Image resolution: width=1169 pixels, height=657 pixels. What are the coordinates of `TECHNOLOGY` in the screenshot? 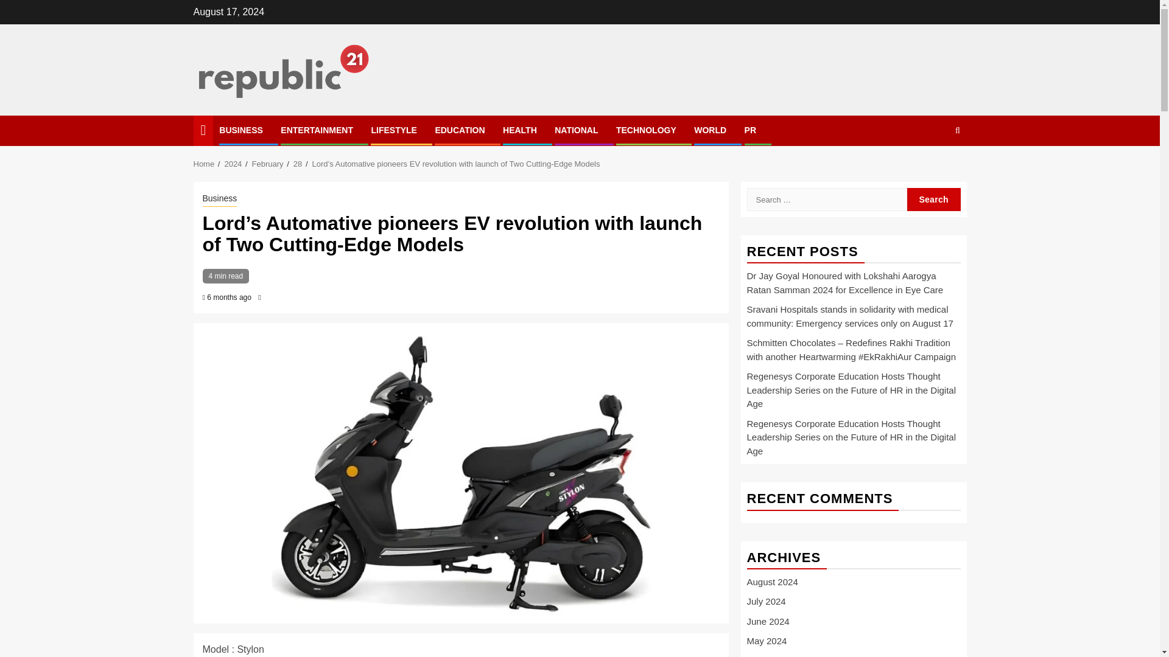 It's located at (646, 130).